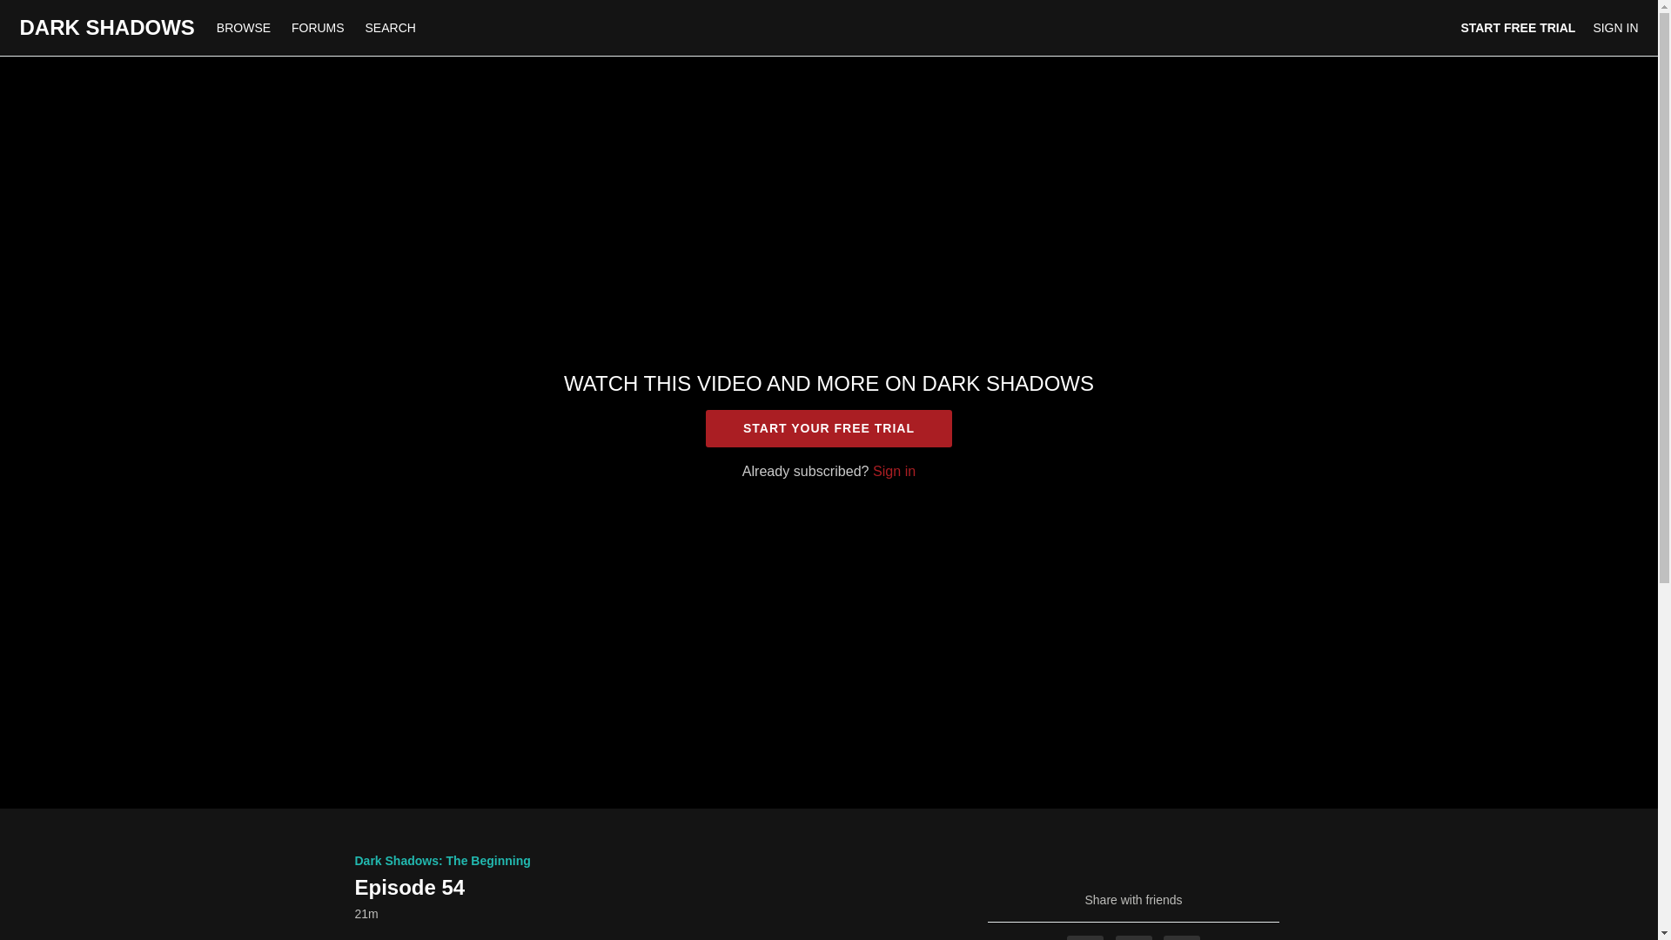 This screenshot has height=940, width=1671. What do you see at coordinates (894, 470) in the screenshot?
I see `Sign in` at bounding box center [894, 470].